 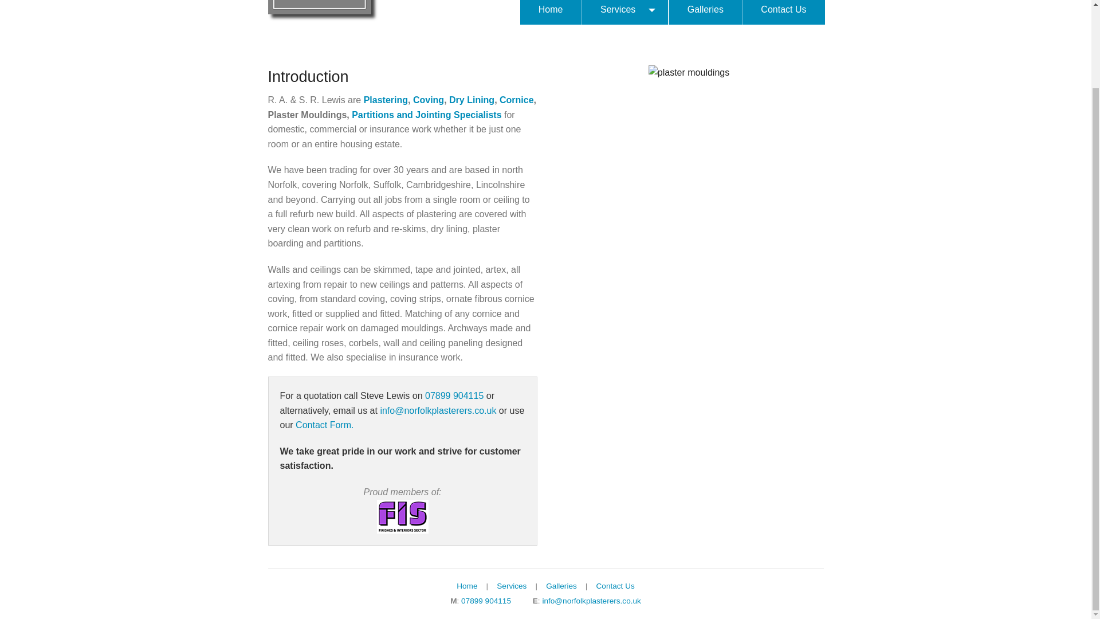 What do you see at coordinates (705, 13) in the screenshot?
I see `Galleries` at bounding box center [705, 13].